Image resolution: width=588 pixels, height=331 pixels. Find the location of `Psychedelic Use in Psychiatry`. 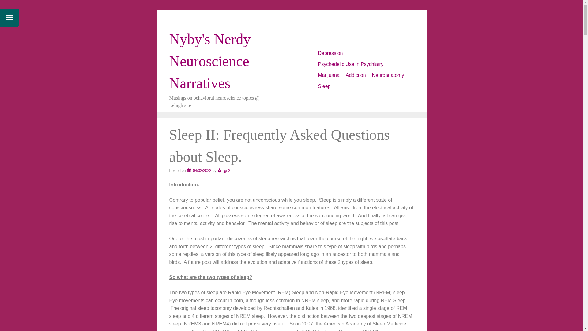

Psychedelic Use in Psychiatry is located at coordinates (350, 64).